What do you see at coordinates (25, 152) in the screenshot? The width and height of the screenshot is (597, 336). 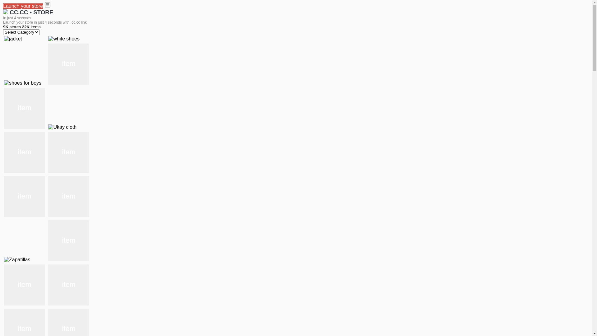 I see `Dress/square nect top` at bounding box center [25, 152].